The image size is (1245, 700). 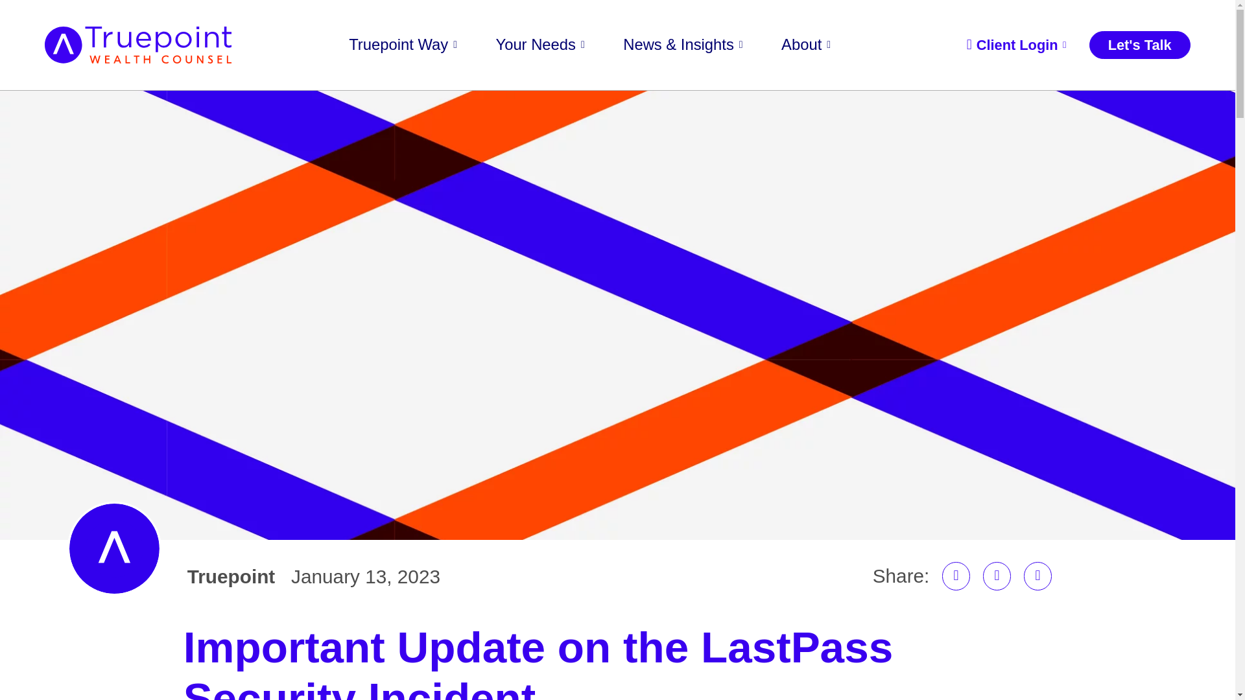 What do you see at coordinates (402, 45) in the screenshot?
I see `Truepoint Way` at bounding box center [402, 45].